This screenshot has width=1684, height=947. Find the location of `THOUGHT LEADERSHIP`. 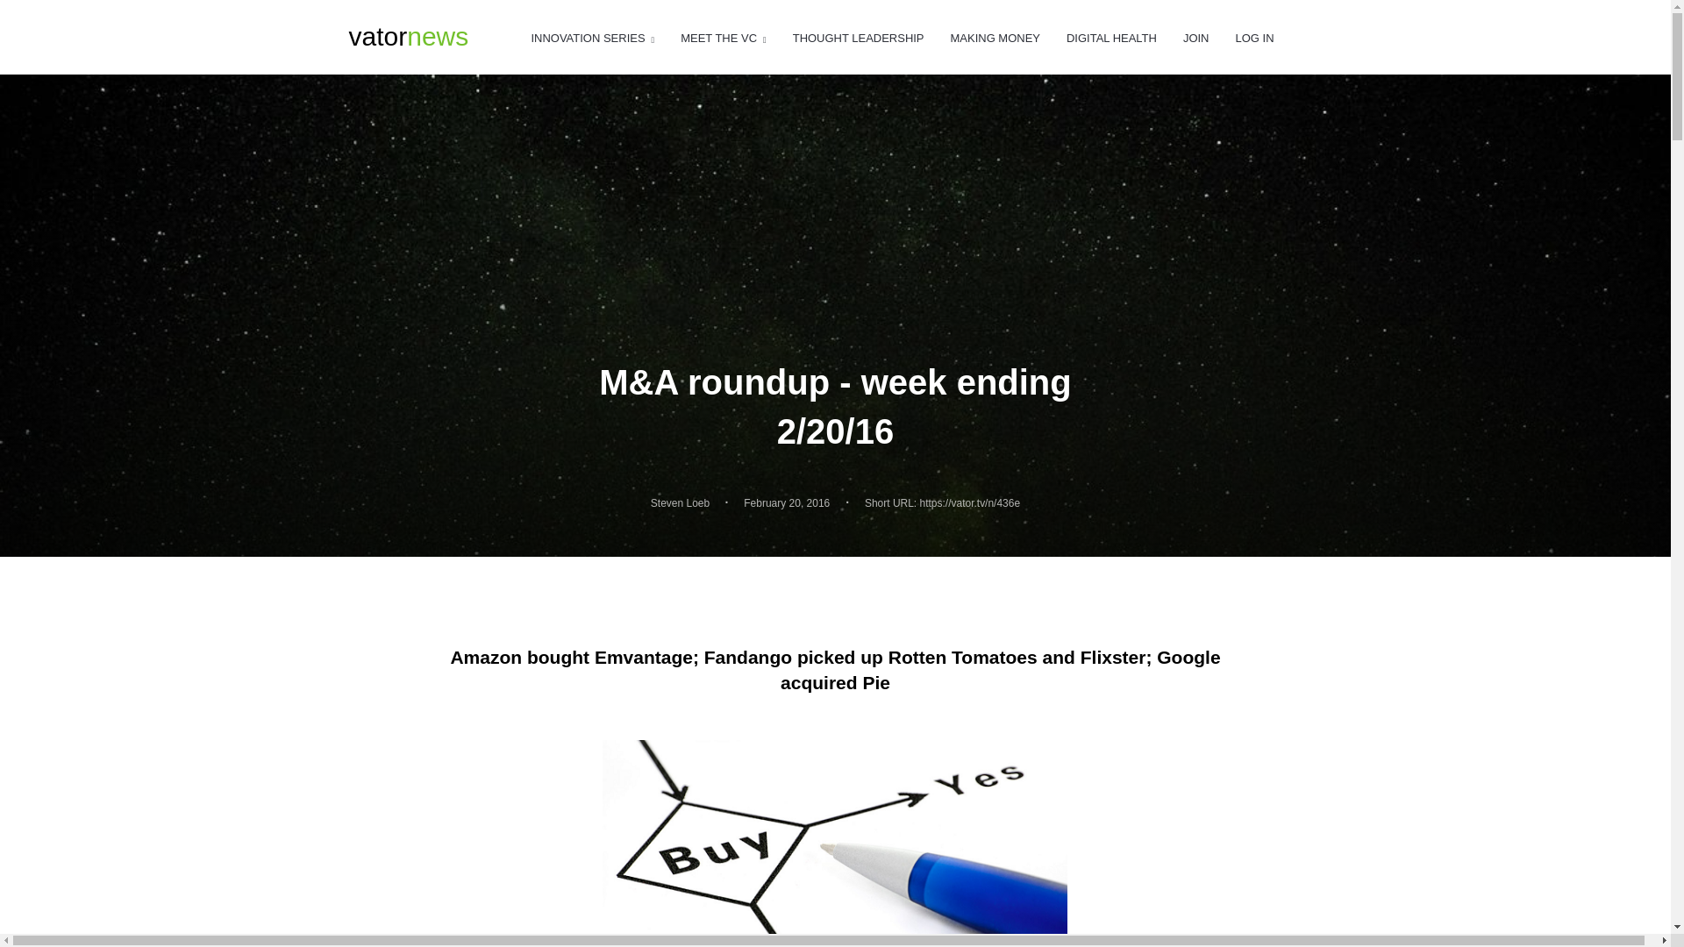

THOUGHT LEADERSHIP is located at coordinates (409, 37).